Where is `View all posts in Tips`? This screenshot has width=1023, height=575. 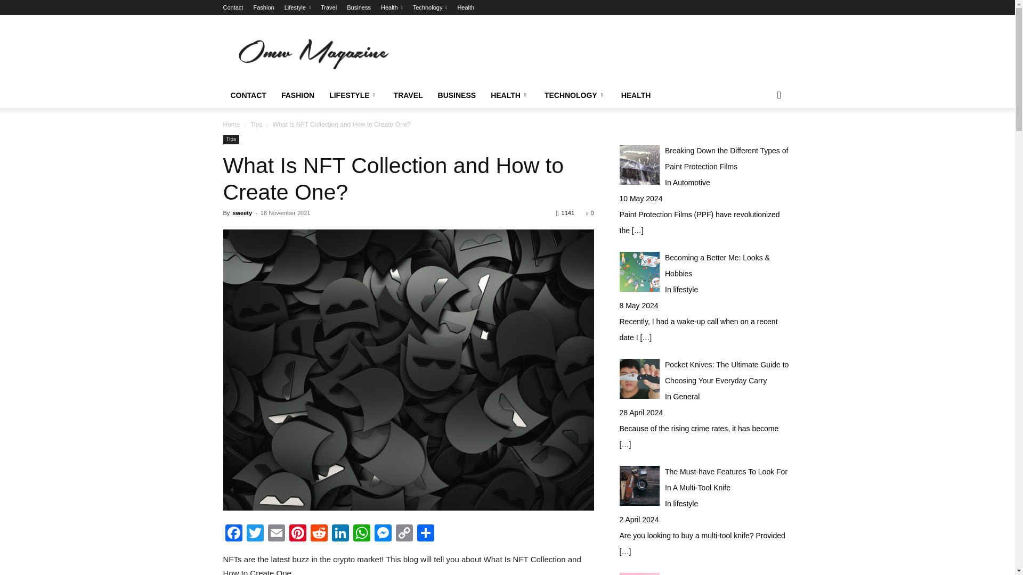
View all posts in Tips is located at coordinates (256, 124).